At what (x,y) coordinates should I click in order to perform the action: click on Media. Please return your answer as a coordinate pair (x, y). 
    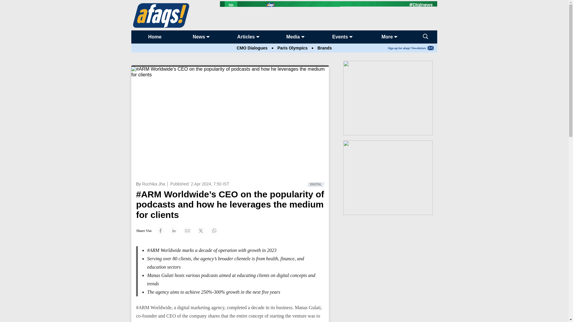
    Looking at the image, I should click on (293, 37).